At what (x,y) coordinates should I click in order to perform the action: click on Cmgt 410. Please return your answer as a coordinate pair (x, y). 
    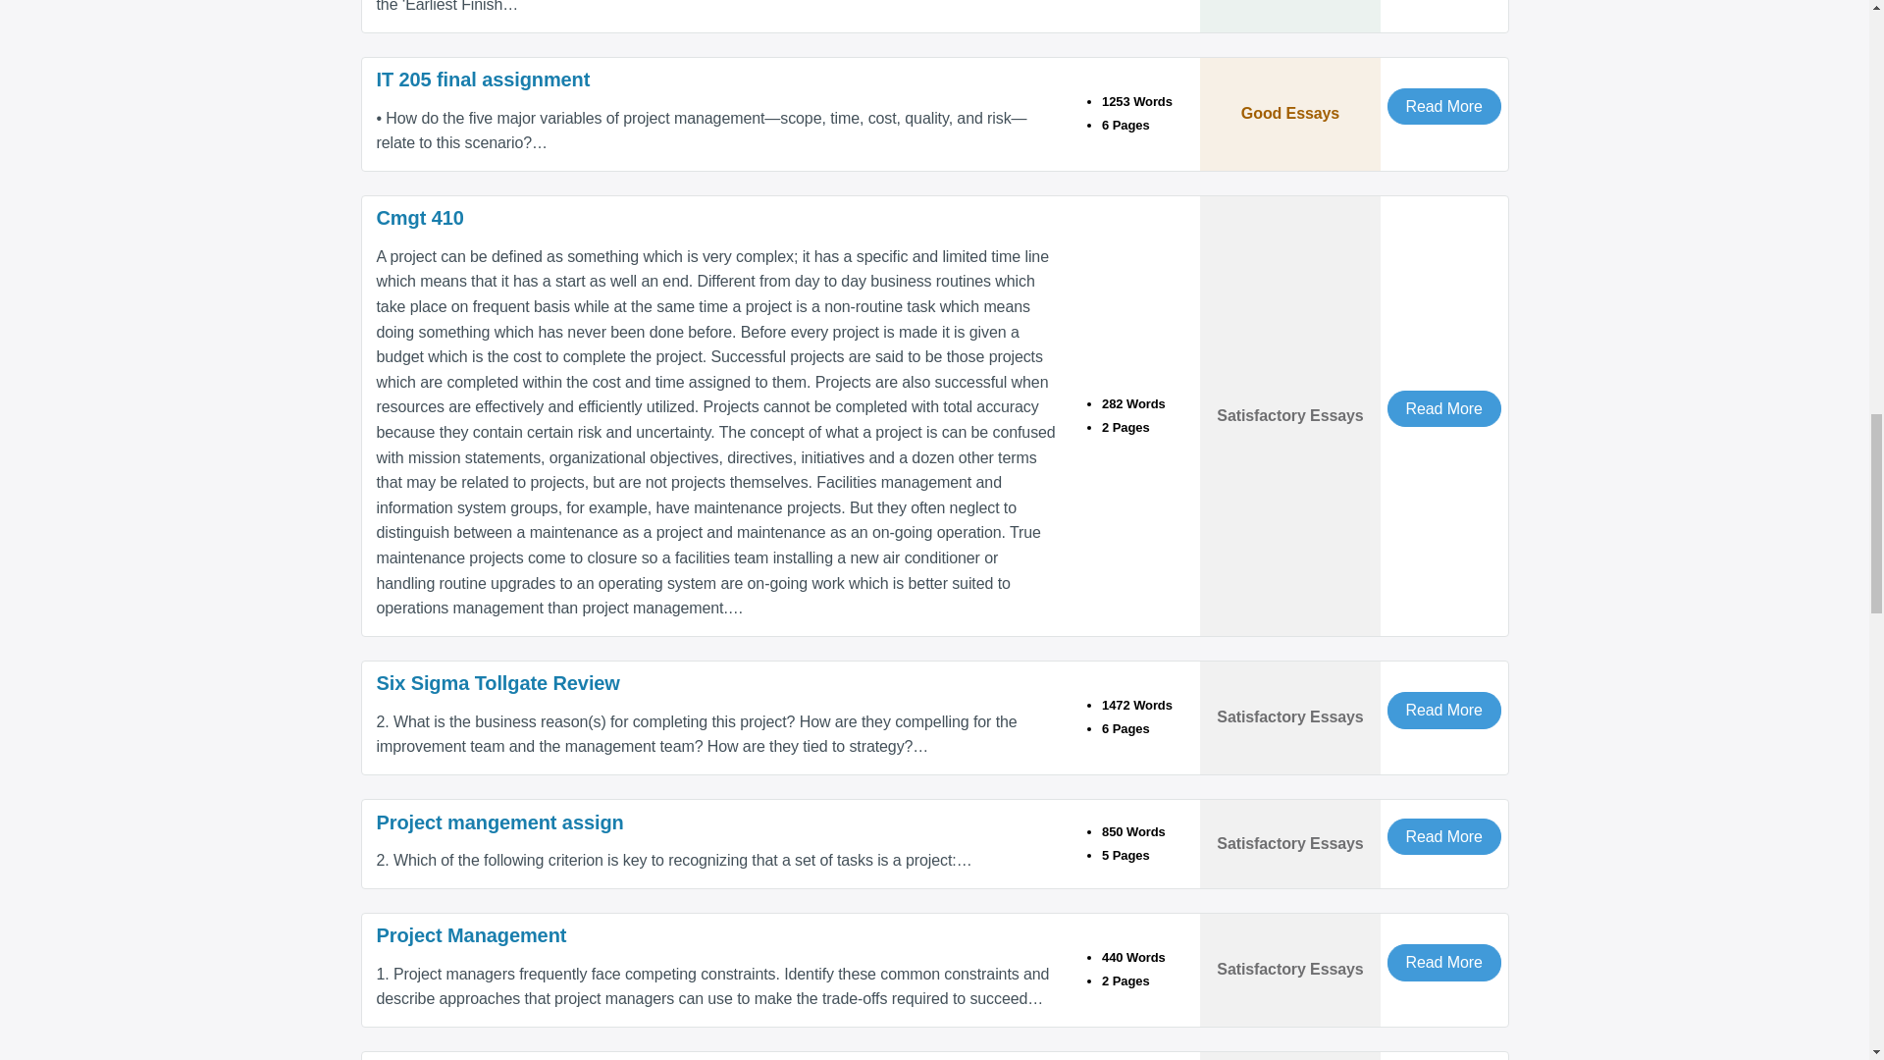
    Looking at the image, I should click on (716, 218).